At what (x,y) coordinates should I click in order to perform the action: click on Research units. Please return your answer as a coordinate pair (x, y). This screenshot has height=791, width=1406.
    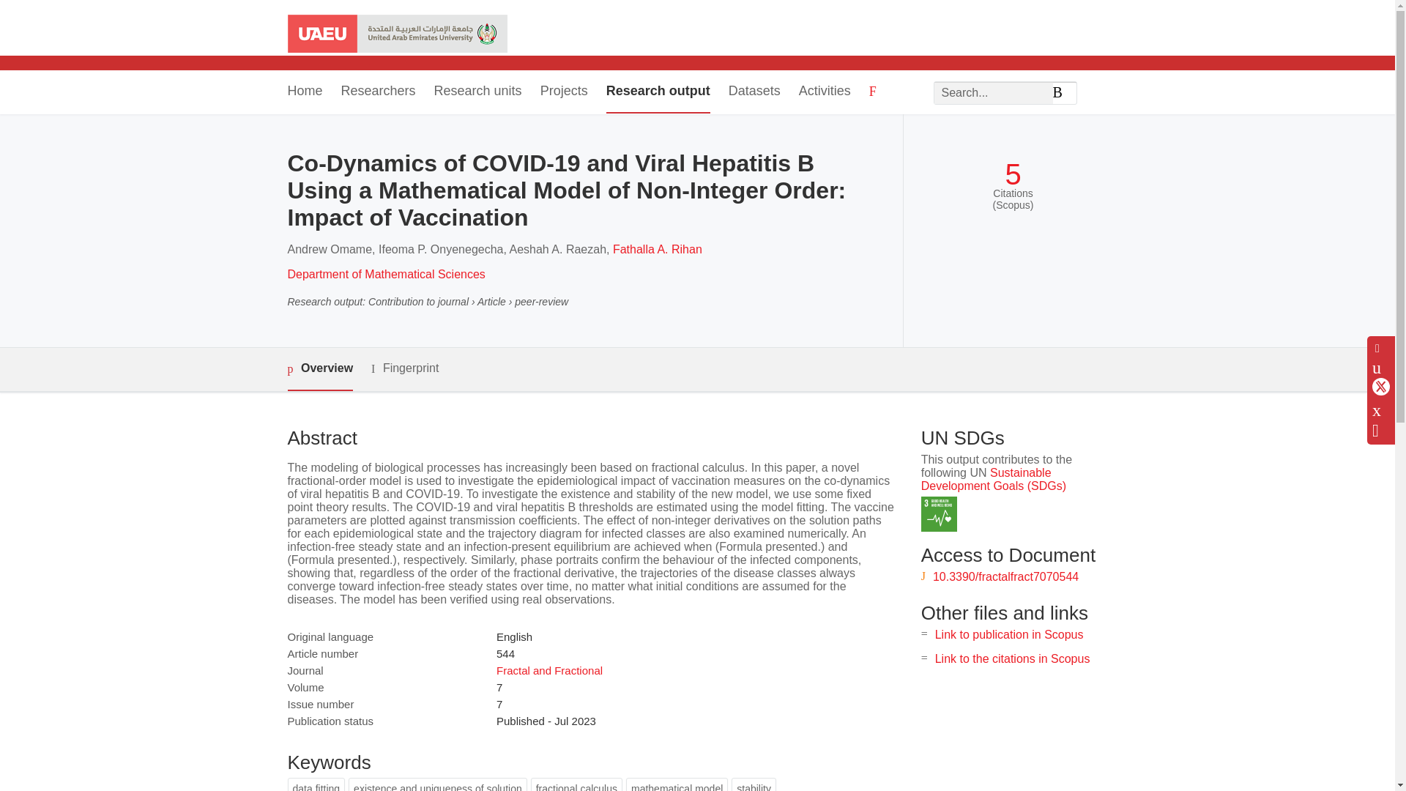
    Looking at the image, I should click on (477, 92).